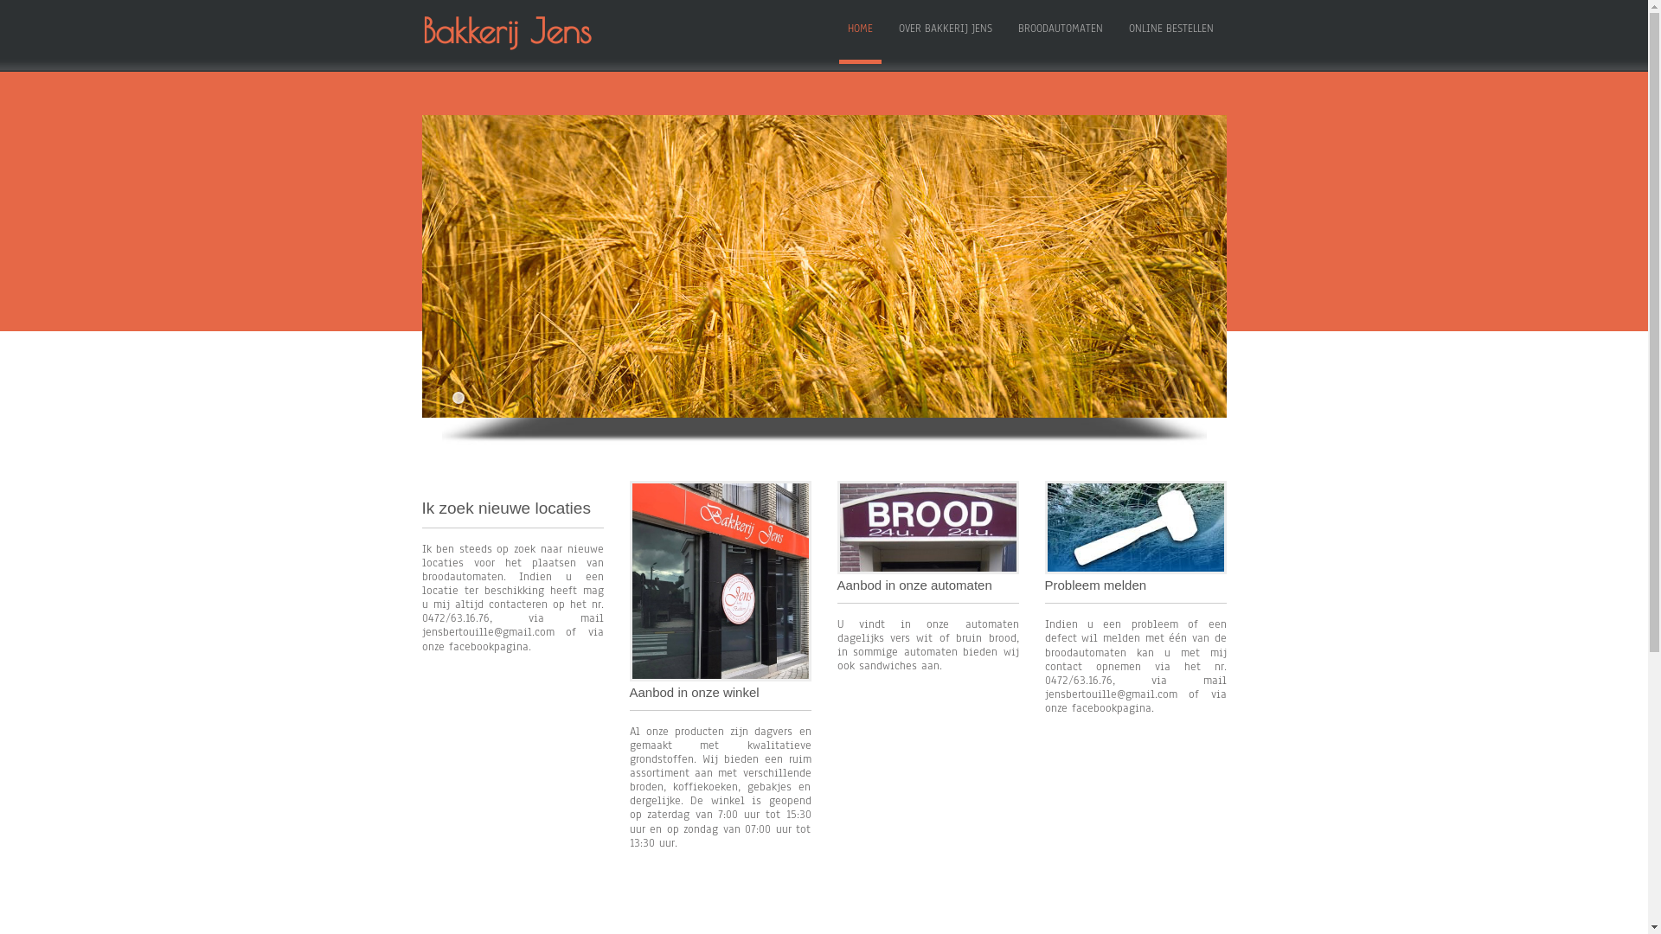 The width and height of the screenshot is (1661, 934). What do you see at coordinates (539, 31) in the screenshot?
I see `Bakkerij Jens` at bounding box center [539, 31].